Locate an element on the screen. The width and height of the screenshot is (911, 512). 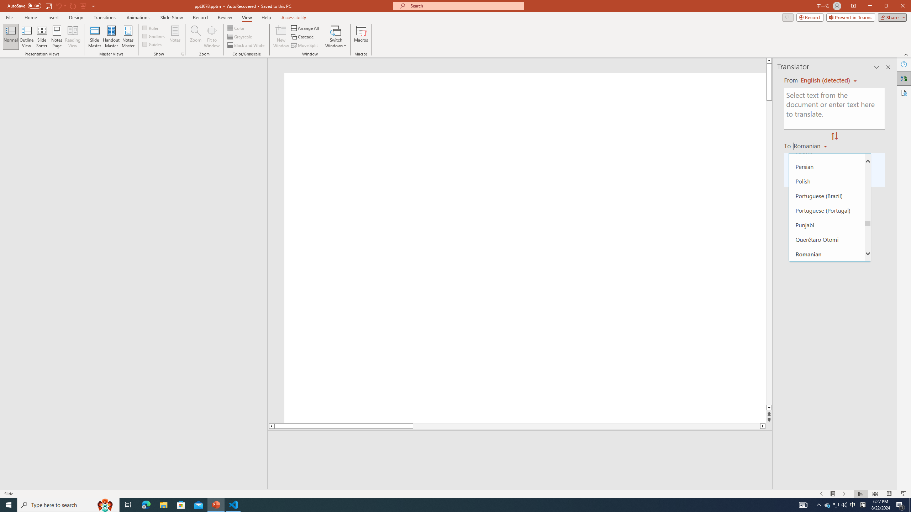
Slide Master is located at coordinates (95, 37).